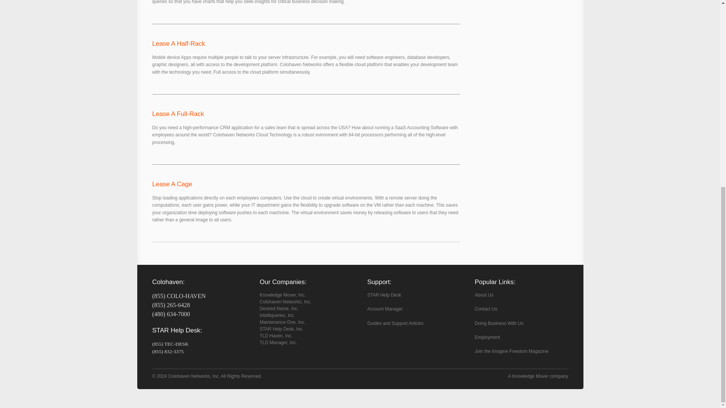  What do you see at coordinates (281, 329) in the screenshot?
I see `STAR Help Desk, Inc.` at bounding box center [281, 329].